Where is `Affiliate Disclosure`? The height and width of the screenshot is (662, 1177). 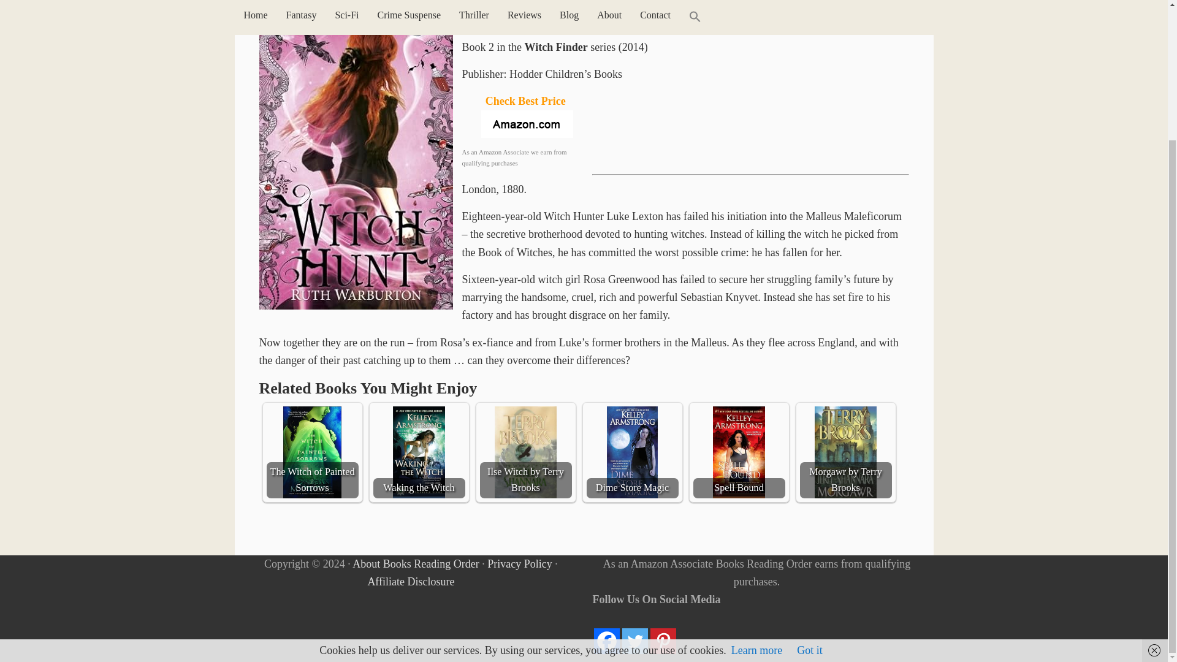
Affiliate Disclosure is located at coordinates (411, 581).